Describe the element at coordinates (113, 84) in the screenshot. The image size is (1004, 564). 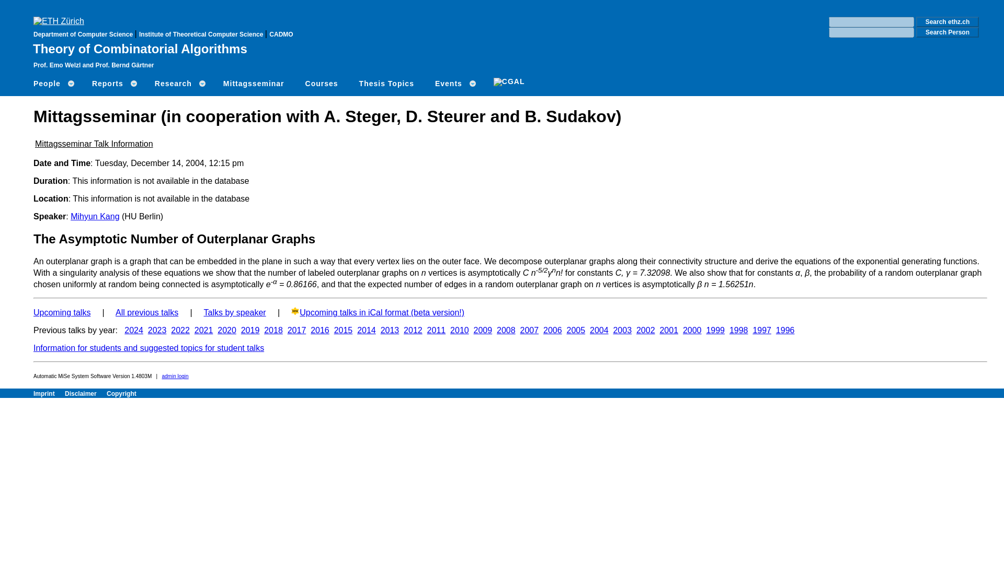
I see `Reports` at that location.